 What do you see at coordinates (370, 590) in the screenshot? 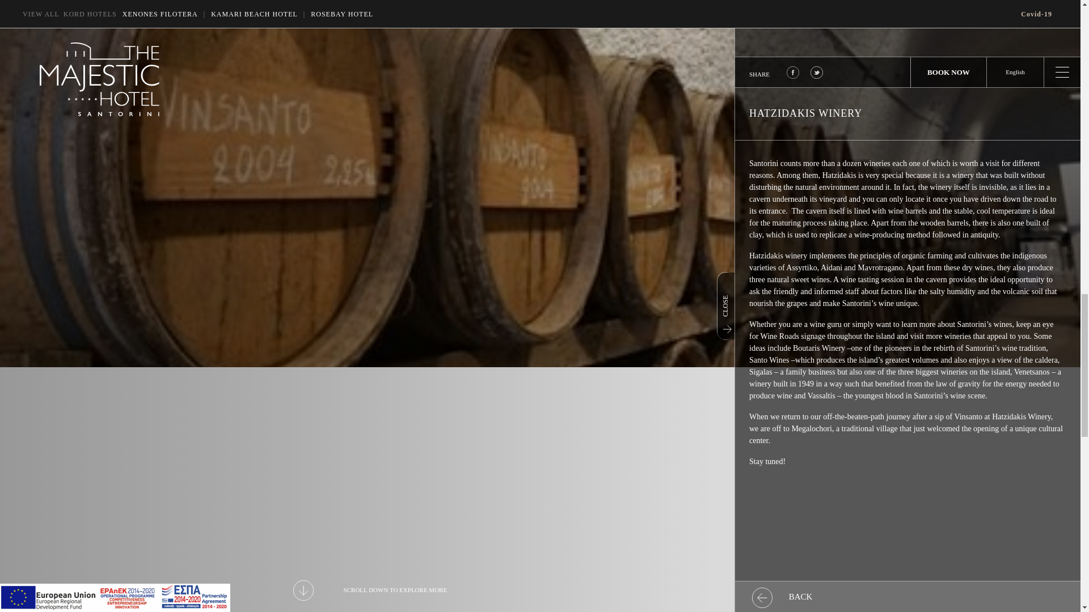
I see `SCROLL DOWN TO EXPLORE MORE` at bounding box center [370, 590].